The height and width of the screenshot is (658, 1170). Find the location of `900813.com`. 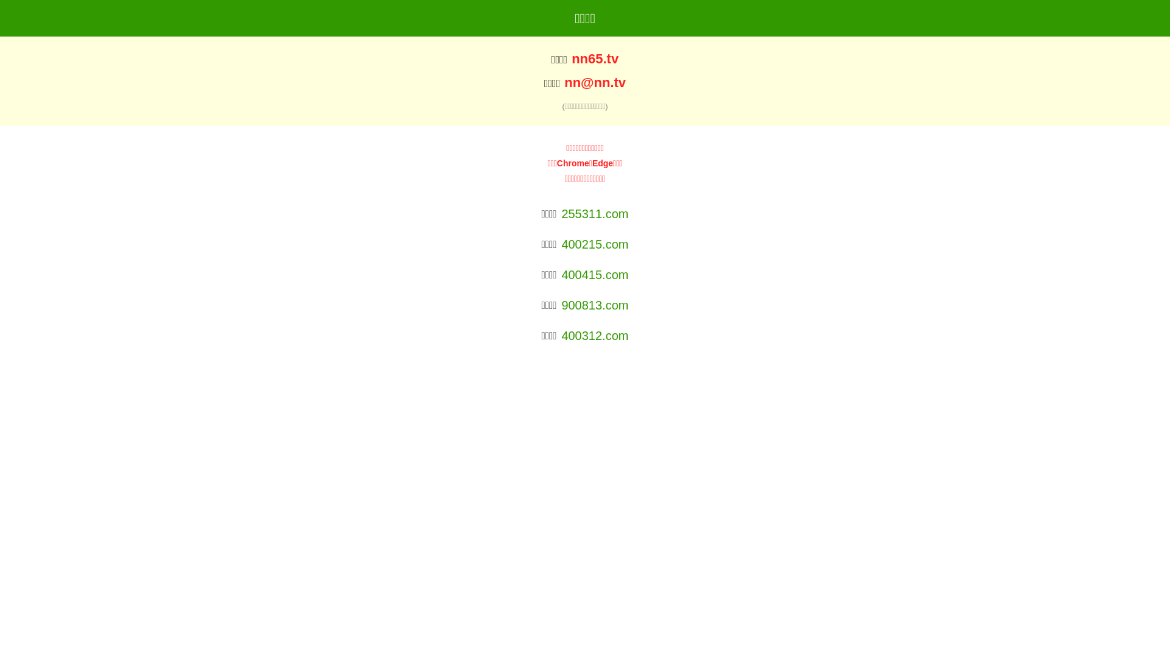

900813.com is located at coordinates (595, 305).